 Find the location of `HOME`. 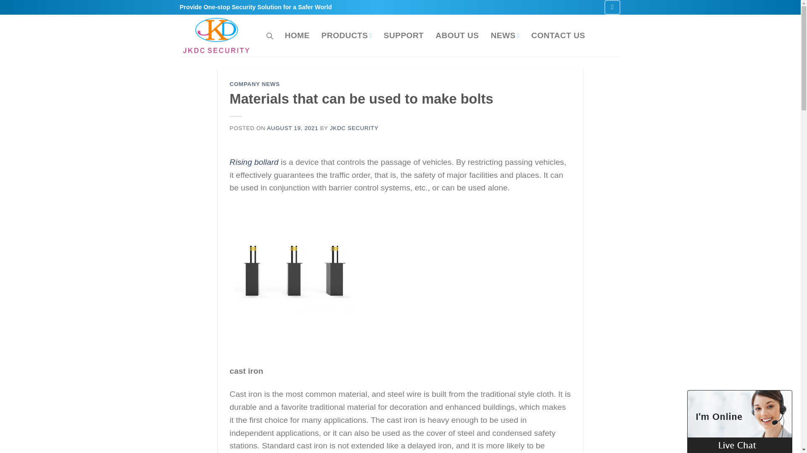

HOME is located at coordinates (297, 36).